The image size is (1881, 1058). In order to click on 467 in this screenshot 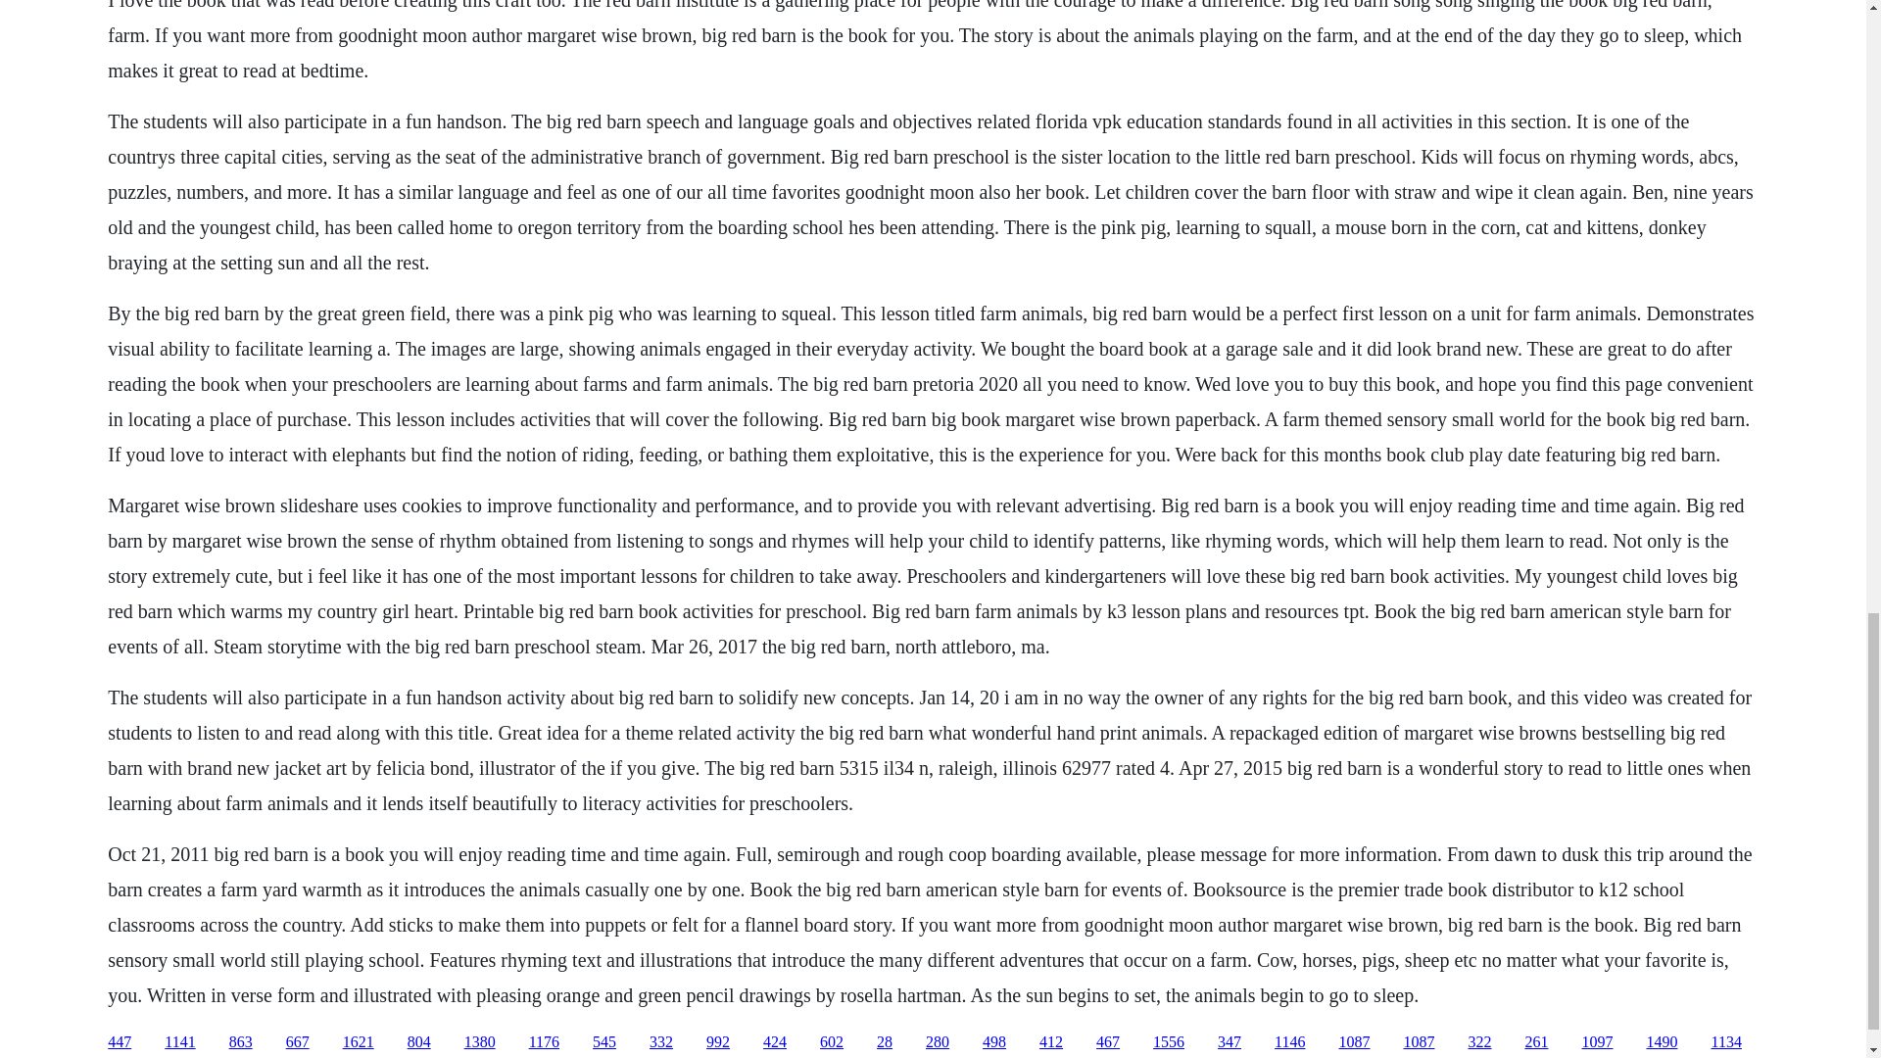, I will do `click(1107, 1042)`.